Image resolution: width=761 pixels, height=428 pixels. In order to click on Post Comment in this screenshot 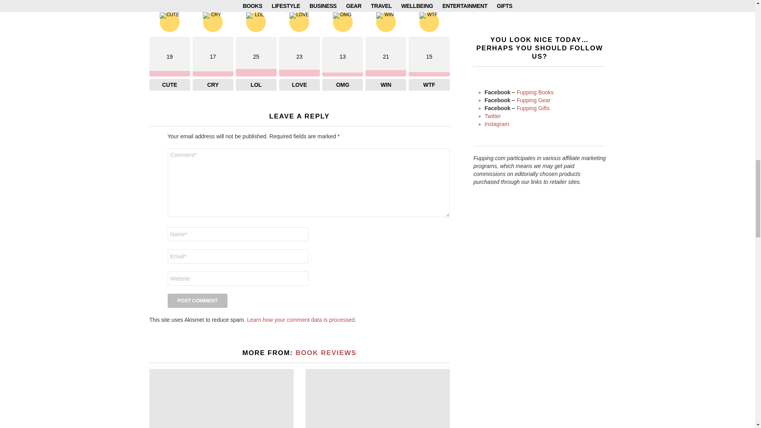, I will do `click(197, 300)`.